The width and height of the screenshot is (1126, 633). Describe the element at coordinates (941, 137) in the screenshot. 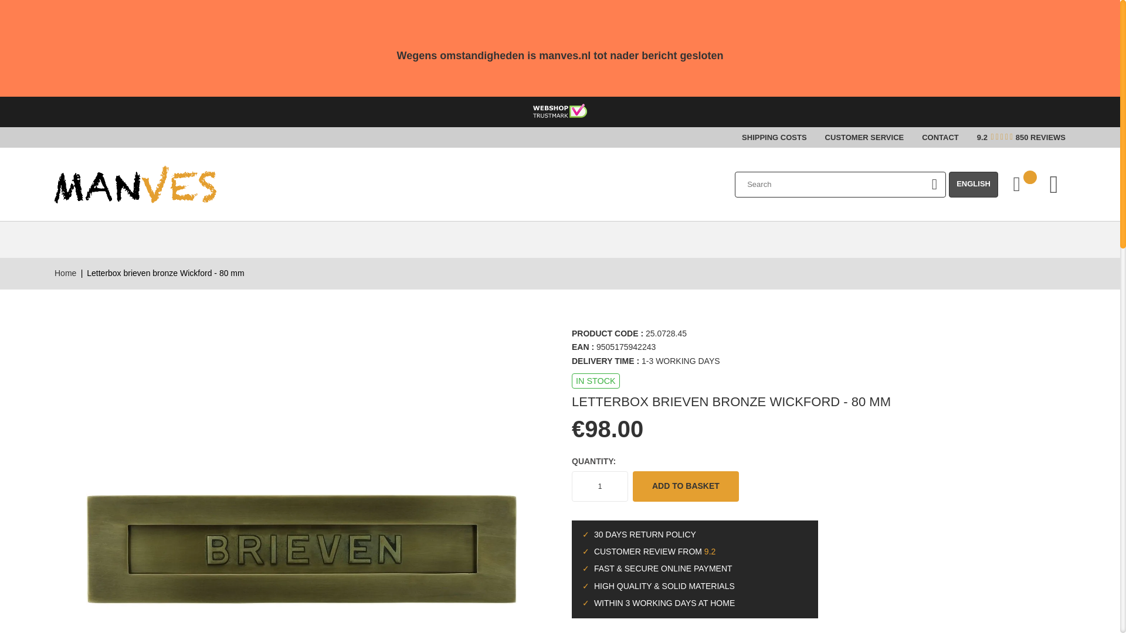

I see `CONTACT` at that location.